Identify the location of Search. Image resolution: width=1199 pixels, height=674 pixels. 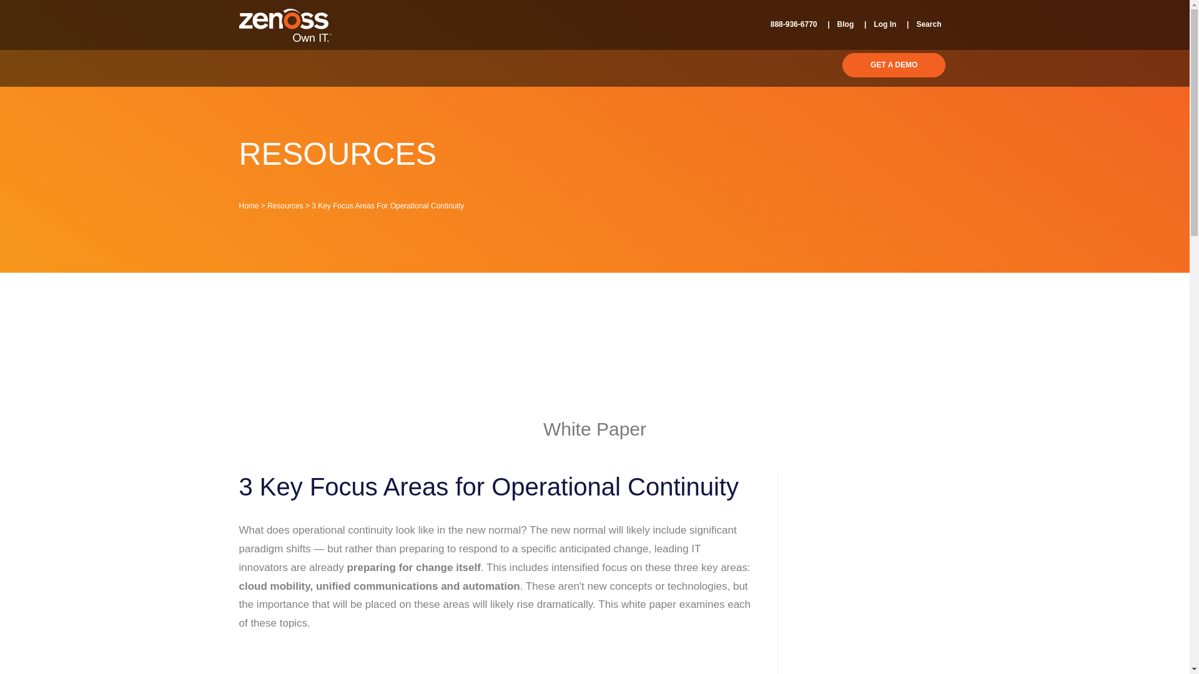
(920, 24).